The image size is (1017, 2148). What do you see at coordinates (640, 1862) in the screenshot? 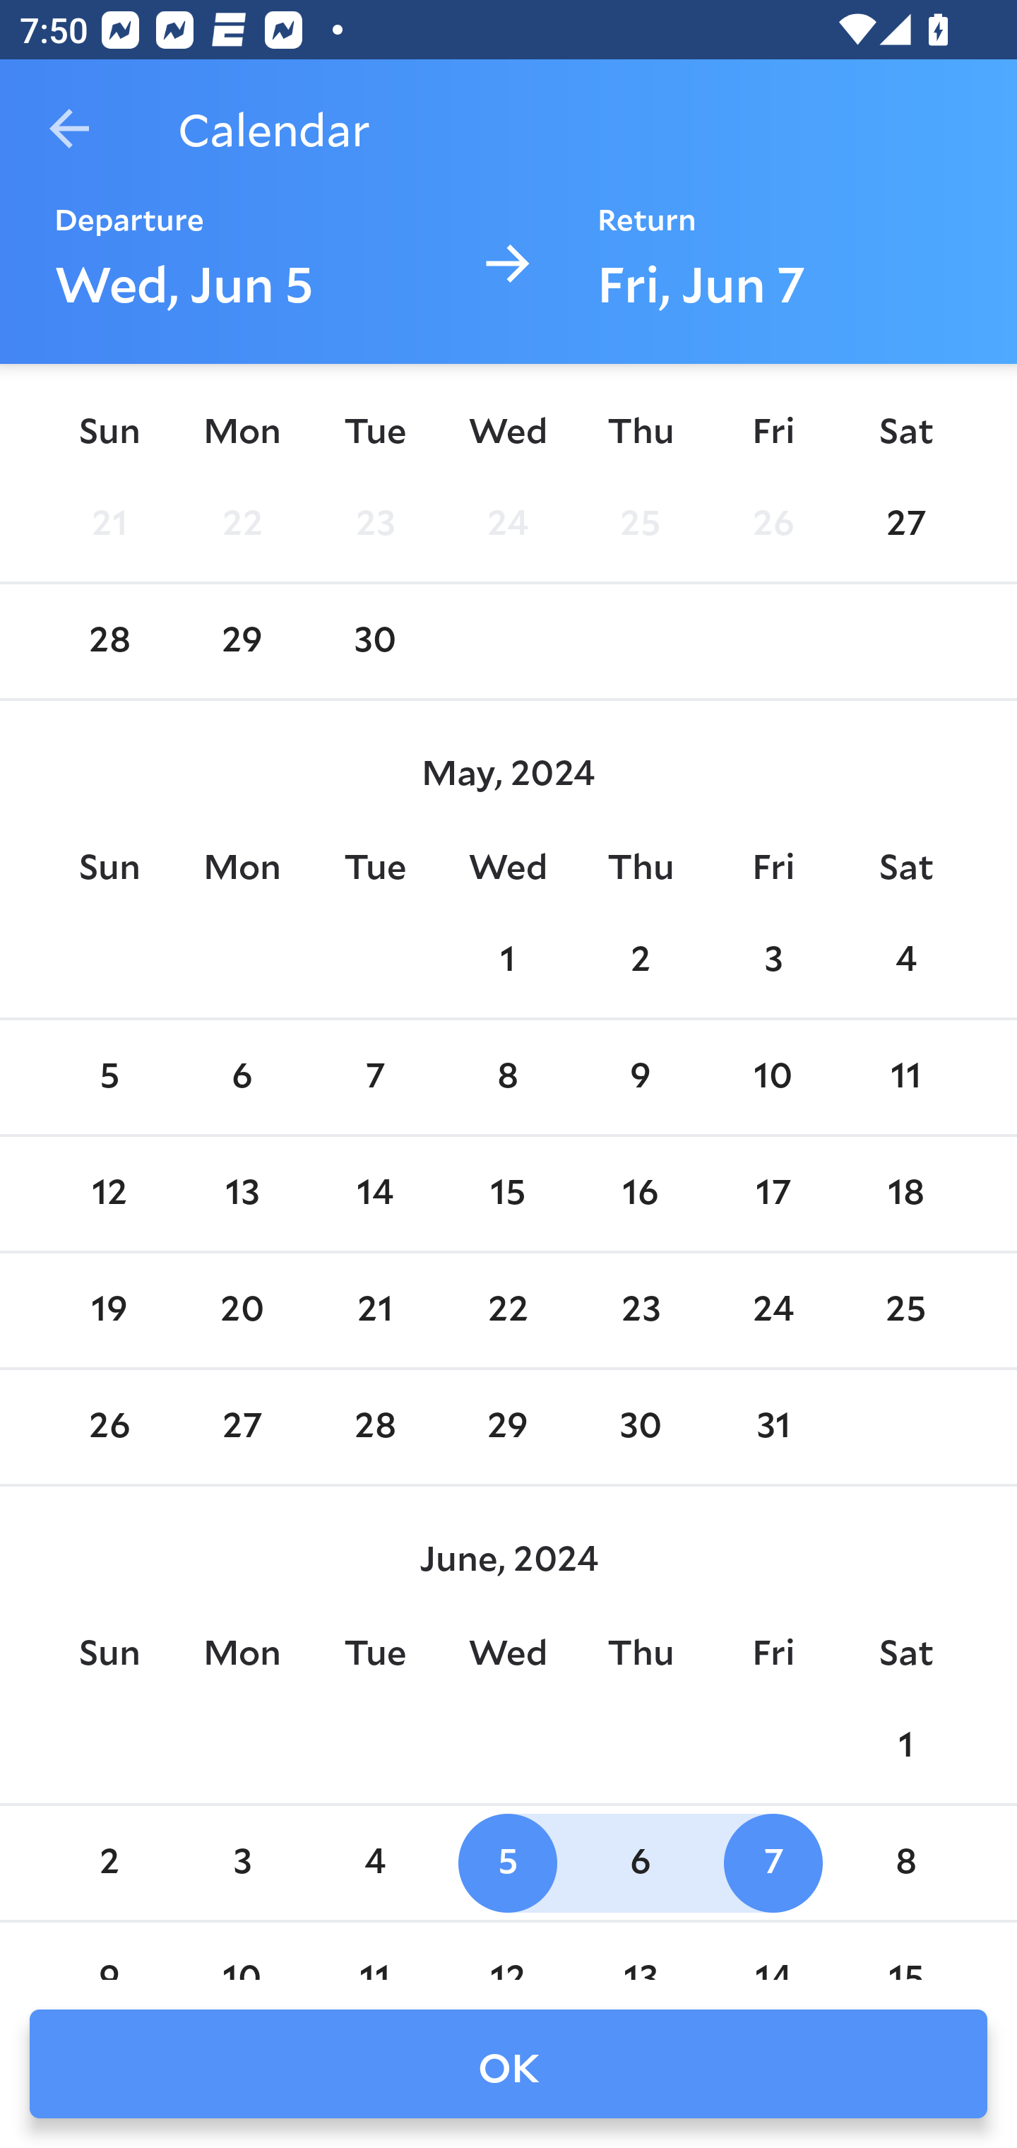
I see `6` at bounding box center [640, 1862].